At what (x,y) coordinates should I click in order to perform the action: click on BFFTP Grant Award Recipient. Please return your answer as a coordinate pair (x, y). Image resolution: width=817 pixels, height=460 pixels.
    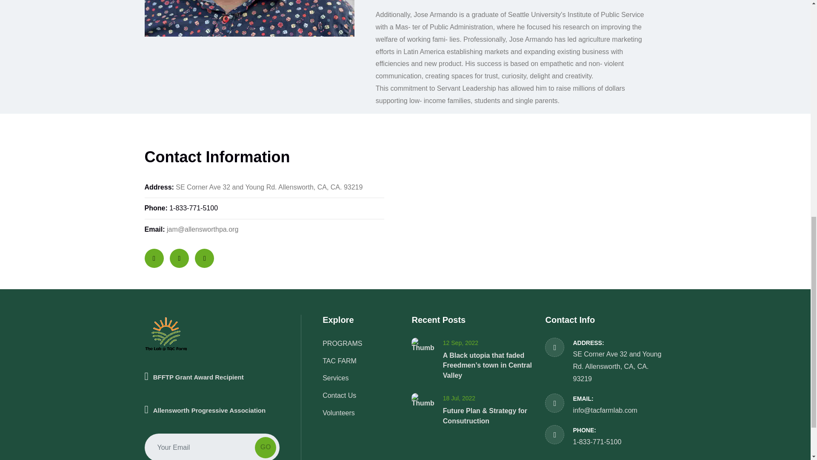
    Looking at the image, I should click on (212, 397).